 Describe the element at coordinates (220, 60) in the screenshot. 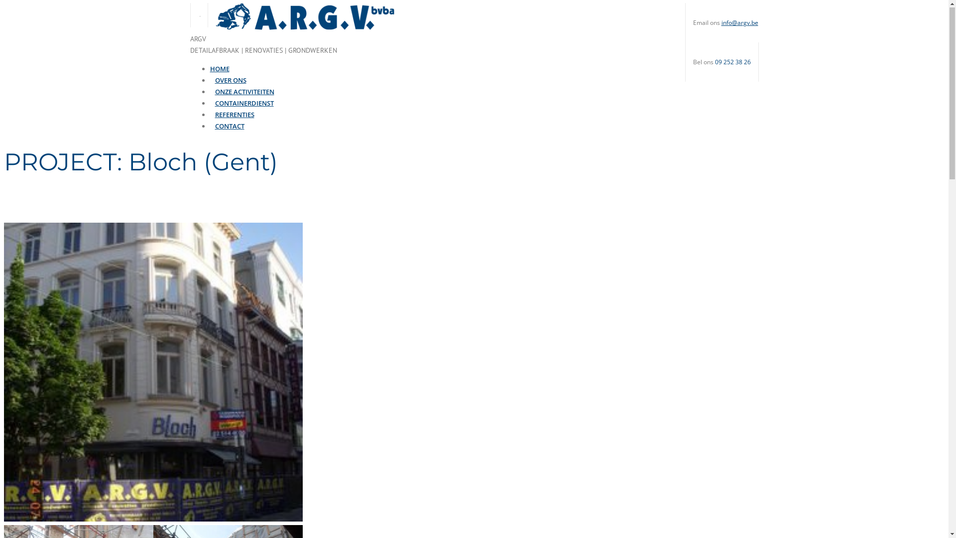

I see `HOME` at that location.